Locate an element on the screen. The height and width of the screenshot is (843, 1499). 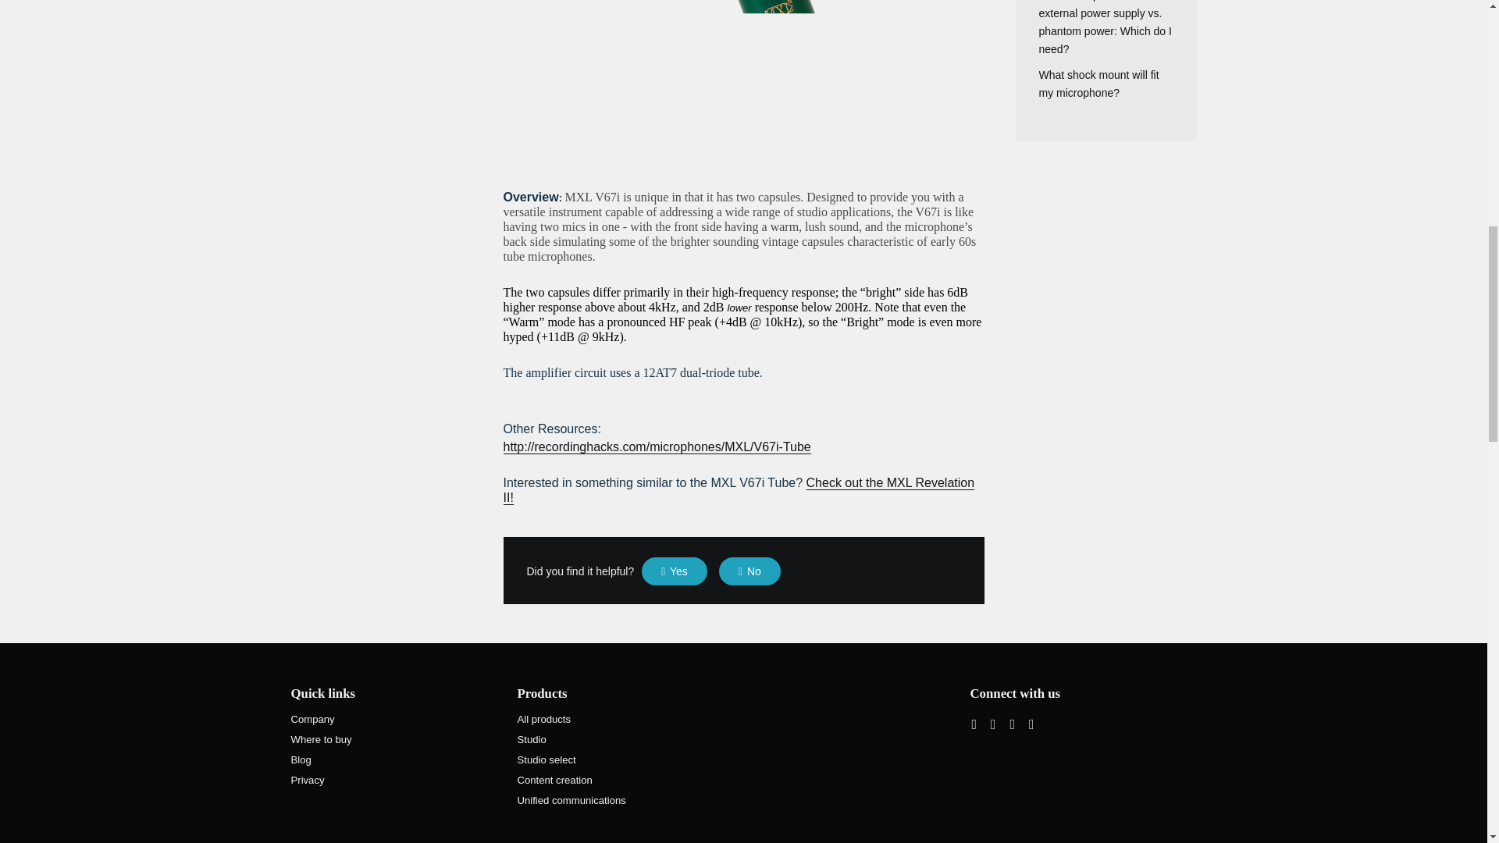
Company is located at coordinates (312, 718).